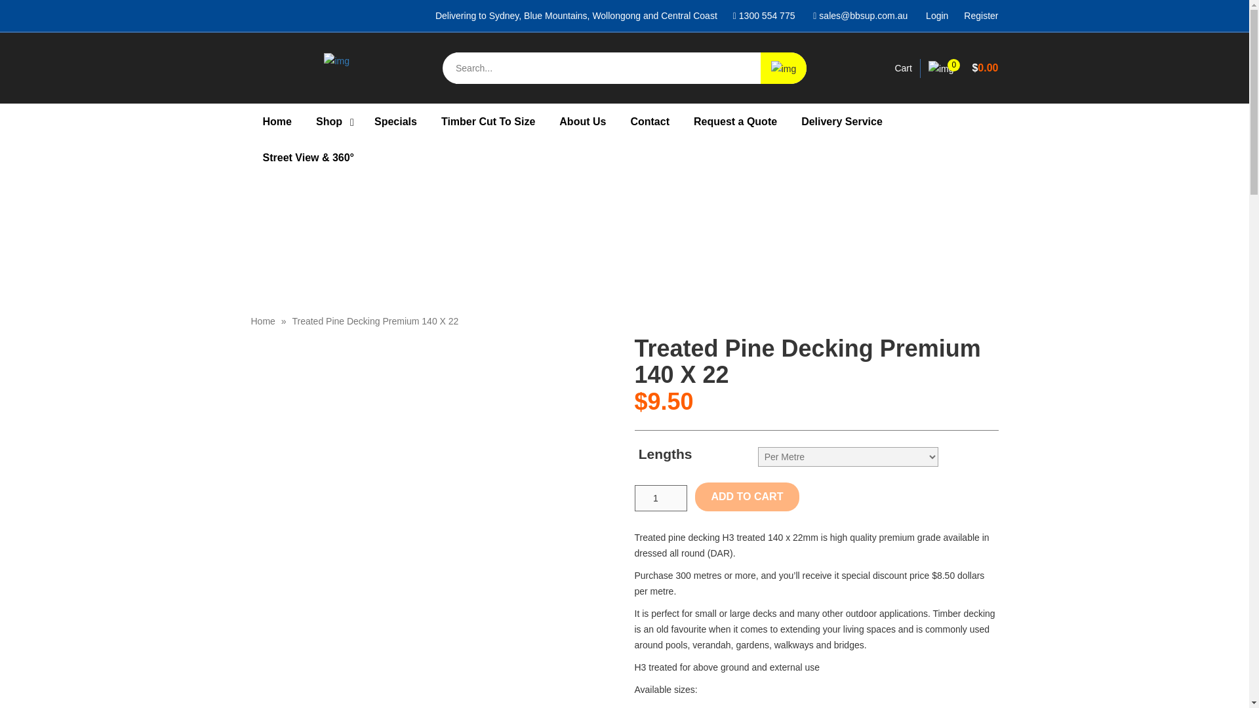 The image size is (1259, 708). Describe the element at coordinates (582, 121) in the screenshot. I see `About Us` at that location.